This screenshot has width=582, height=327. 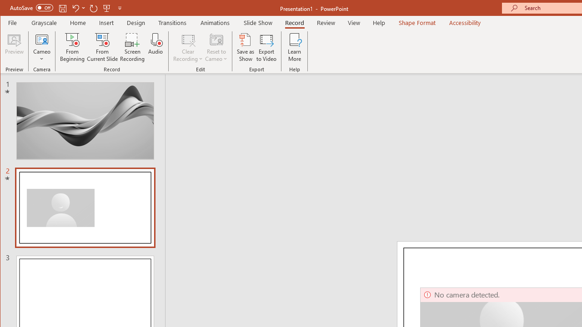 I want to click on Save as Show, so click(x=246, y=47).